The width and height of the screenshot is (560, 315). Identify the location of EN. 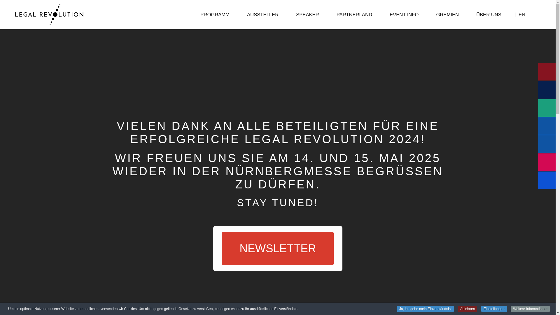
(521, 14).